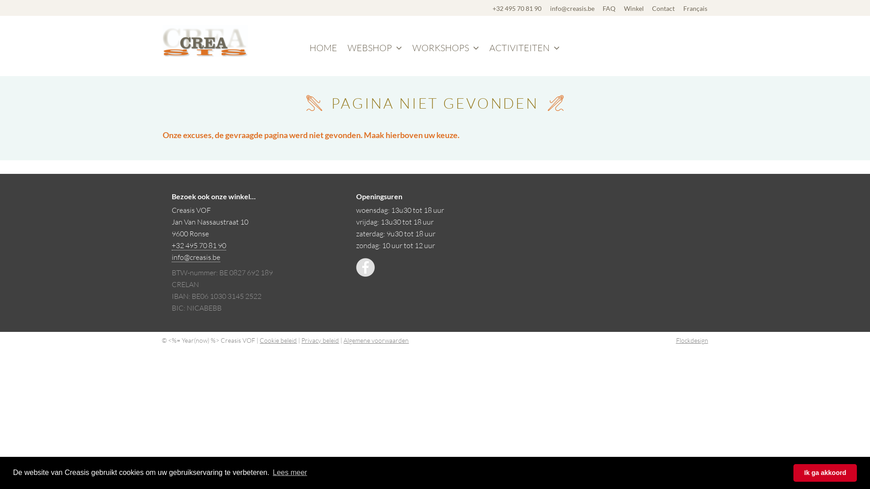 This screenshot has height=489, width=870. I want to click on HOME, so click(324, 48).